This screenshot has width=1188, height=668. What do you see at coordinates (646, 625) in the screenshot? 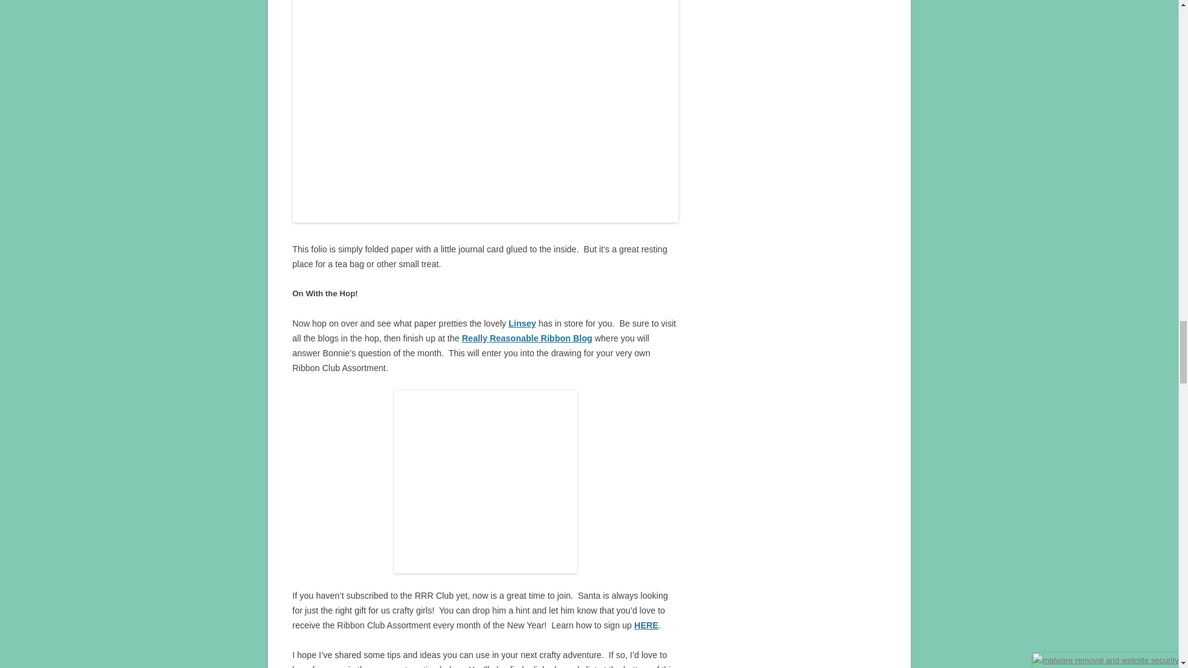
I see `HERE` at bounding box center [646, 625].